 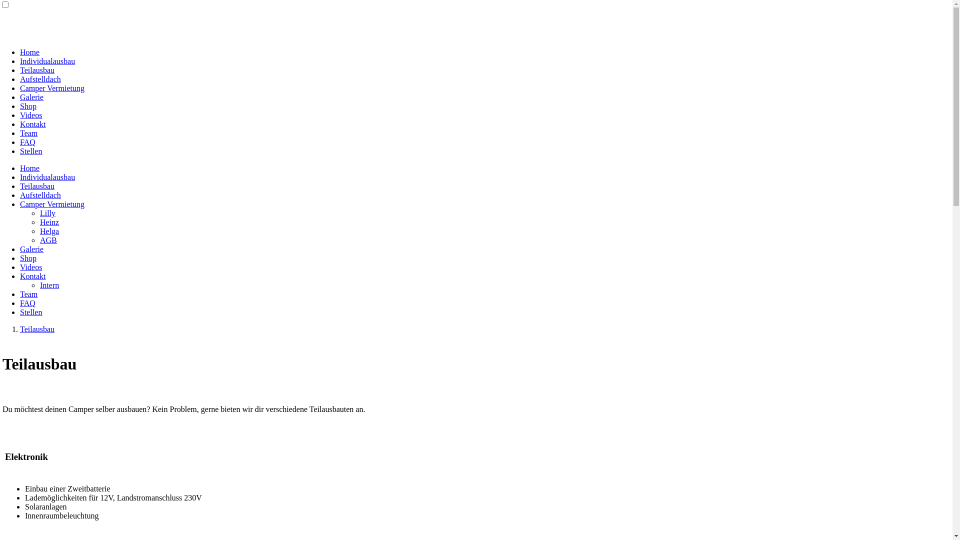 What do you see at coordinates (48, 240) in the screenshot?
I see `AGB` at bounding box center [48, 240].